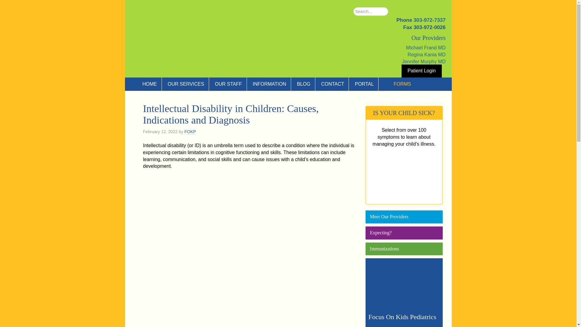 This screenshot has width=581, height=327. Describe the element at coordinates (269, 84) in the screenshot. I see `INFORMATION` at that location.